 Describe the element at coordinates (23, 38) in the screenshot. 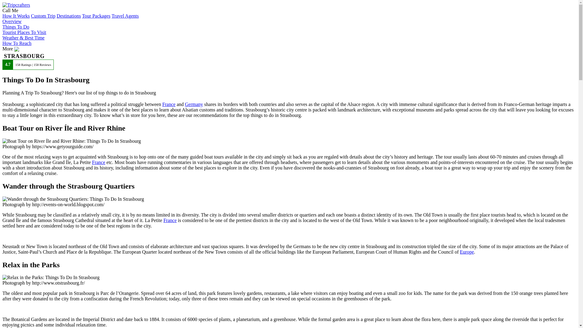

I see `Strasbourg Weather And Best Time To Visit Strasbourg` at that location.